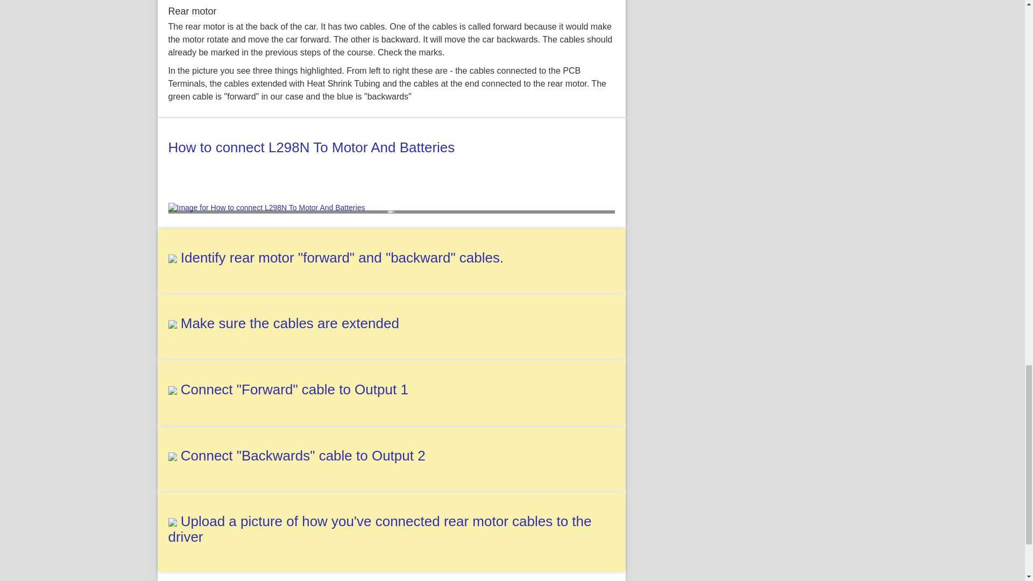  What do you see at coordinates (342, 257) in the screenshot?
I see `Identify rear motor "forward" and "backward" cables.` at bounding box center [342, 257].